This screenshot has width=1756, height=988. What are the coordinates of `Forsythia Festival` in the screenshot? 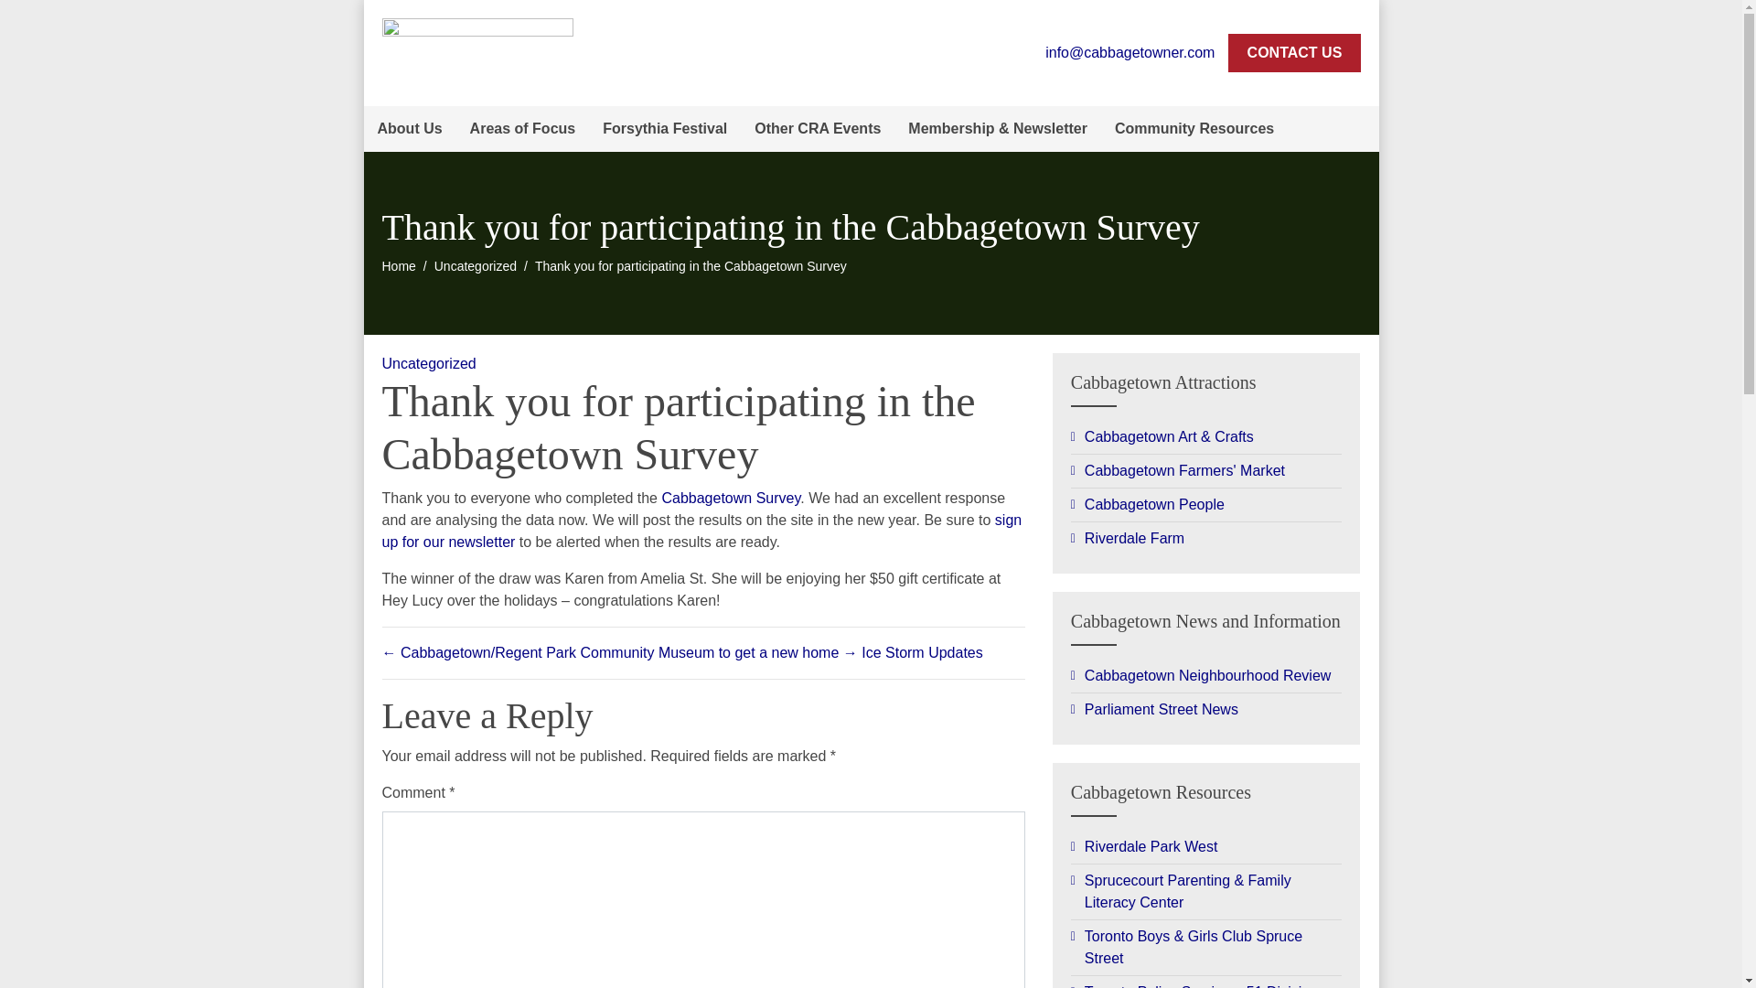 It's located at (664, 128).